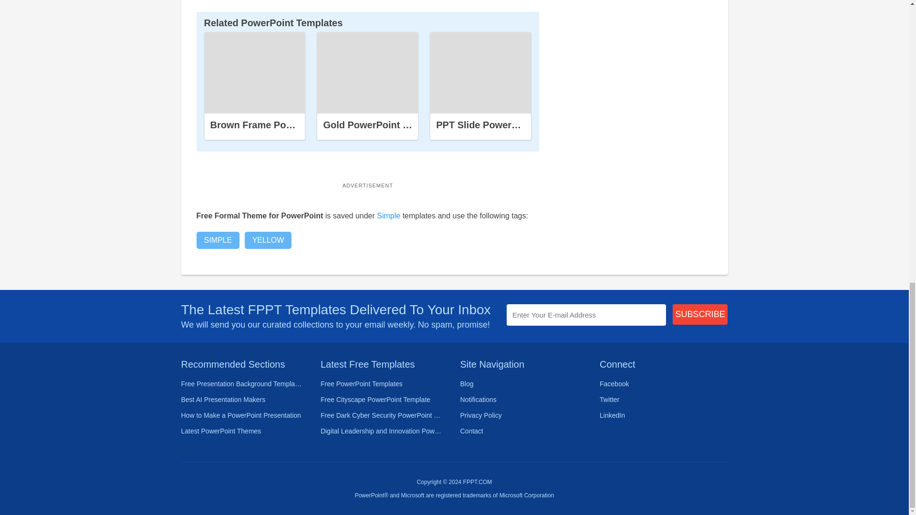  What do you see at coordinates (480, 72) in the screenshot?
I see `PPT Slide PowerPoint` at bounding box center [480, 72].